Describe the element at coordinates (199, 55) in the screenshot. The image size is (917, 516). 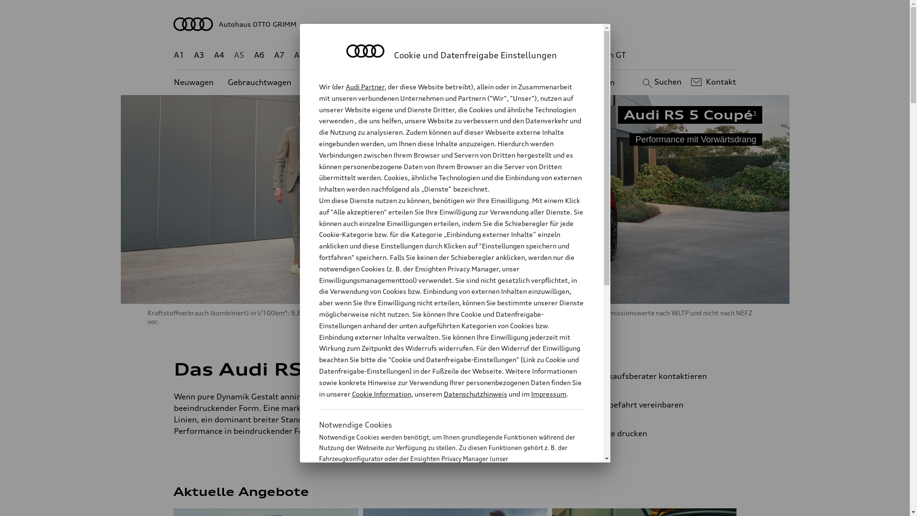
I see `A3` at that location.